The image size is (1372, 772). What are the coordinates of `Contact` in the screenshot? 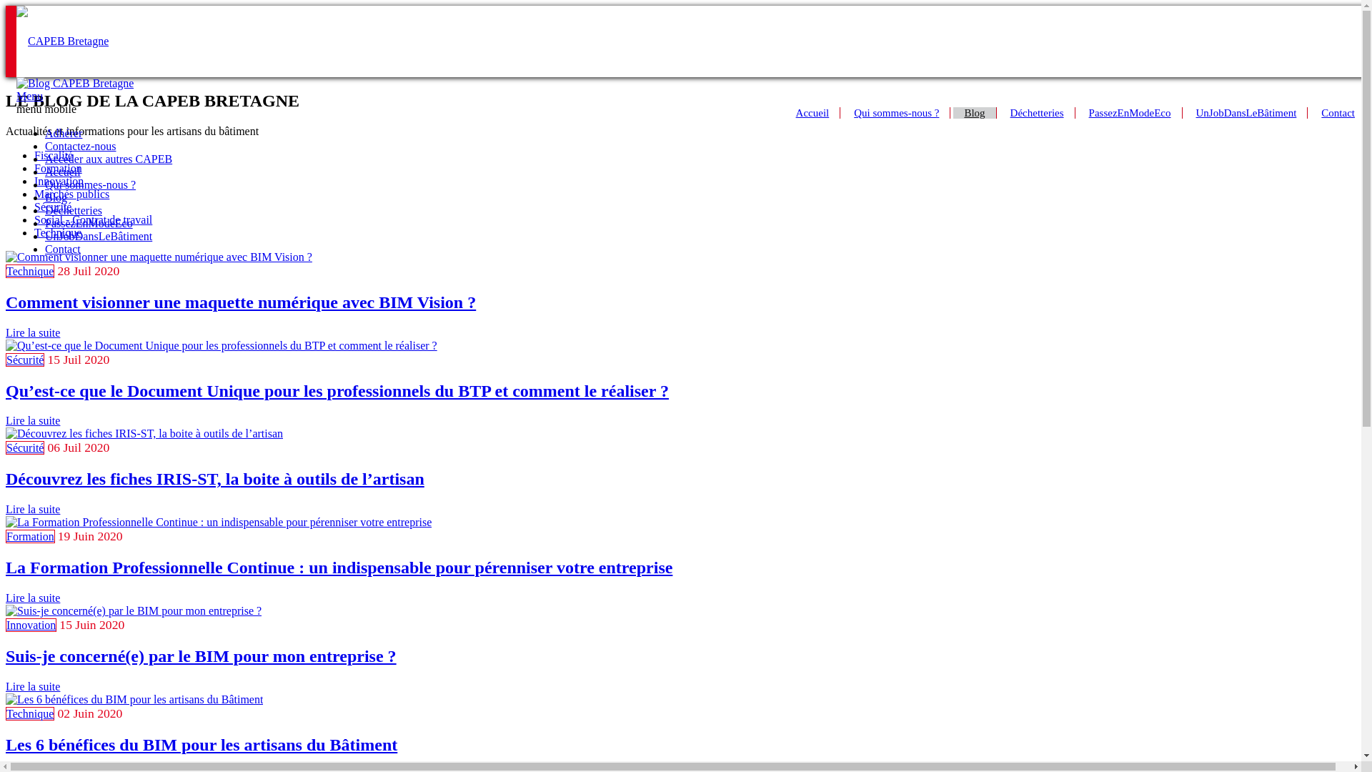 It's located at (1338, 113).